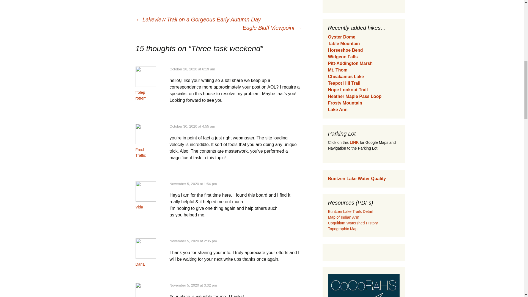 The height and width of the screenshot is (297, 528). I want to click on Horseshoe Bend, so click(345, 50).